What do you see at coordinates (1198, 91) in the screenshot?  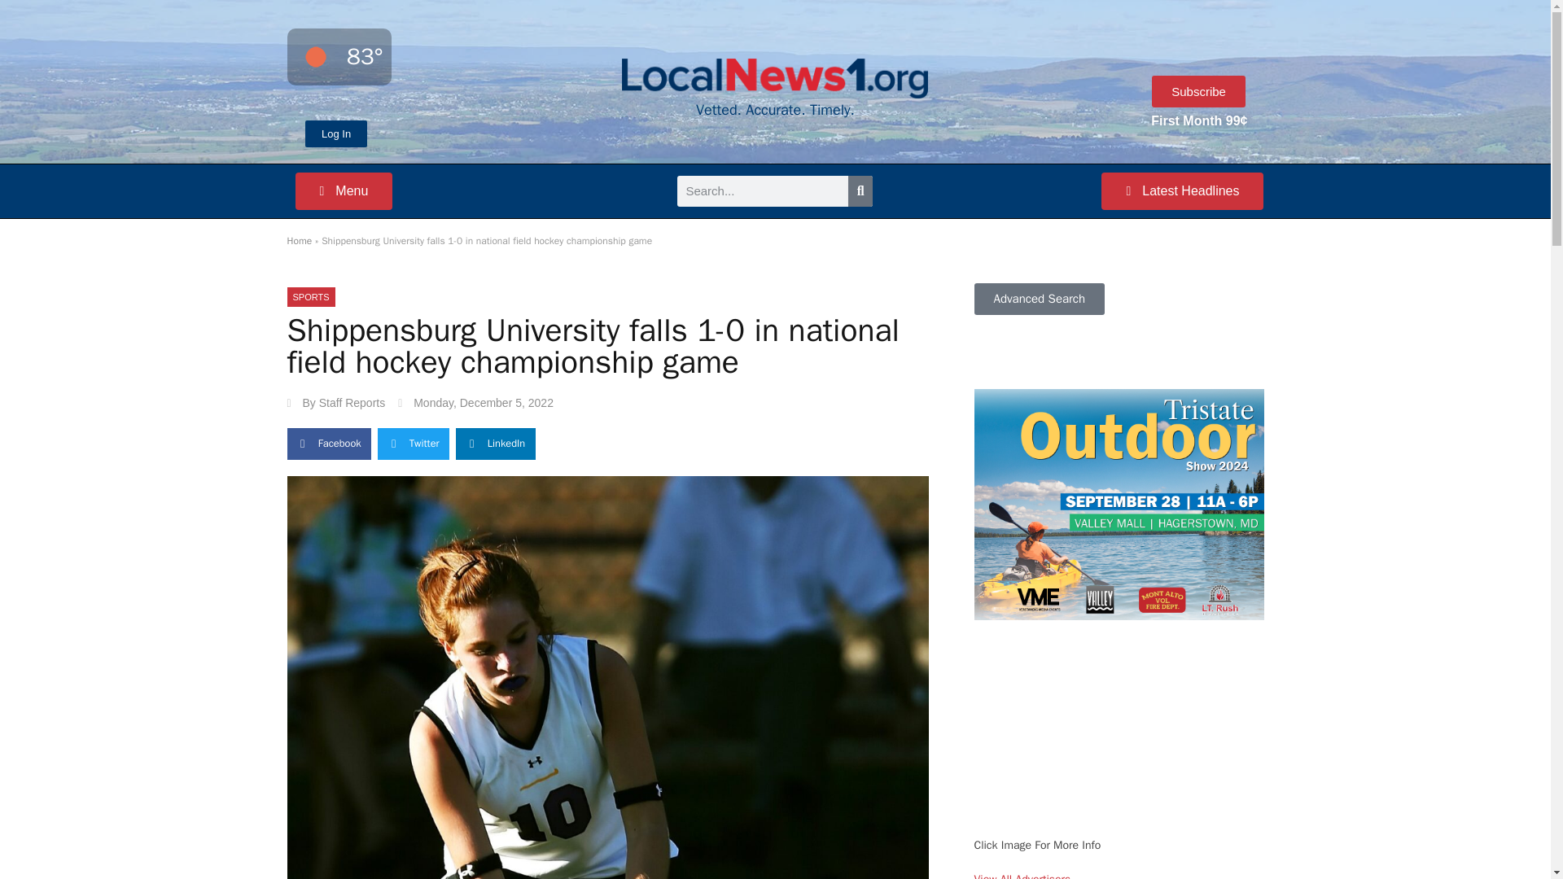 I see `Subscribe` at bounding box center [1198, 91].